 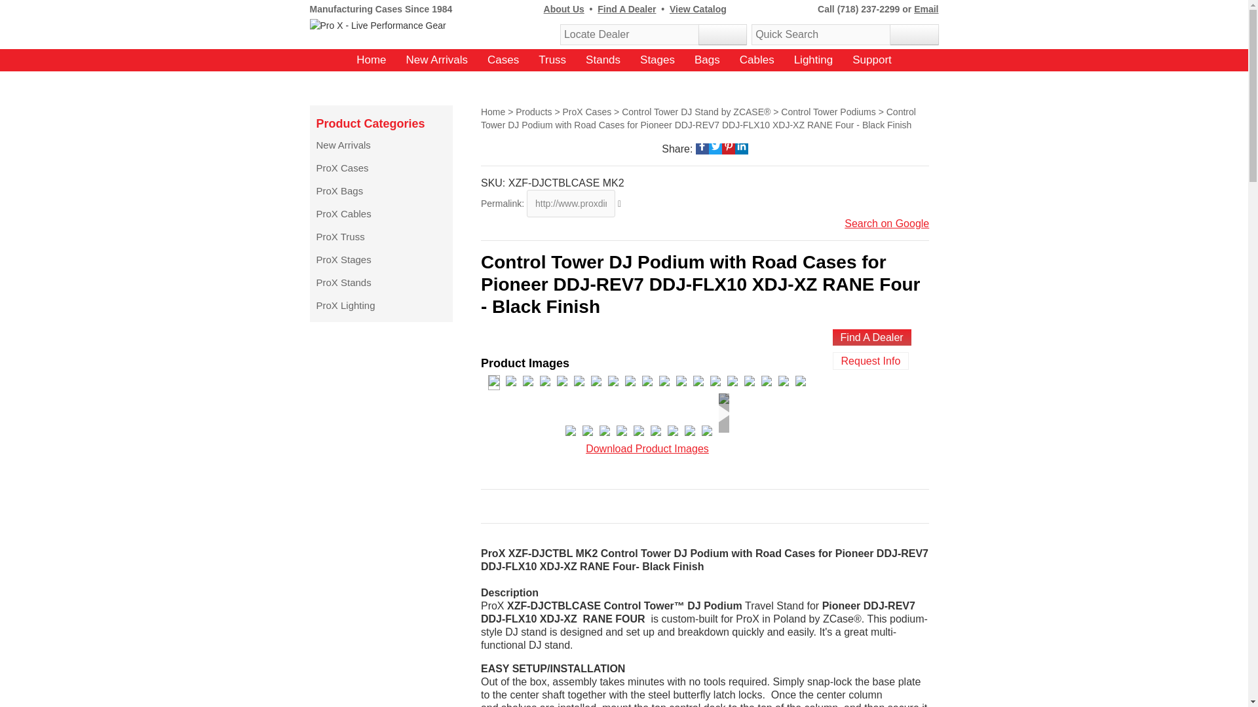 I want to click on LinkedIn, so click(x=742, y=145).